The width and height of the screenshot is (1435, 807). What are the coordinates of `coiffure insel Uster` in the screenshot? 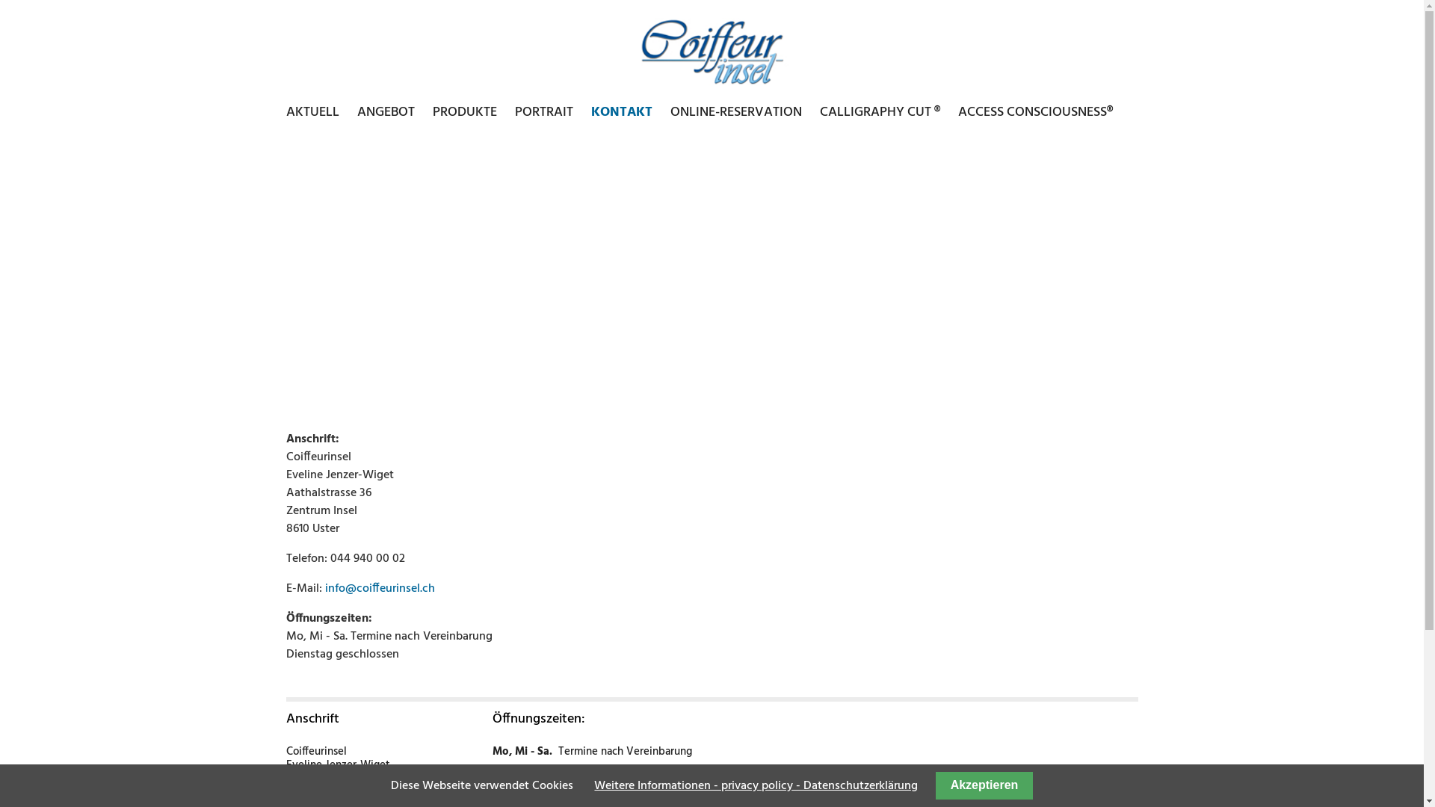 It's located at (712, 49).